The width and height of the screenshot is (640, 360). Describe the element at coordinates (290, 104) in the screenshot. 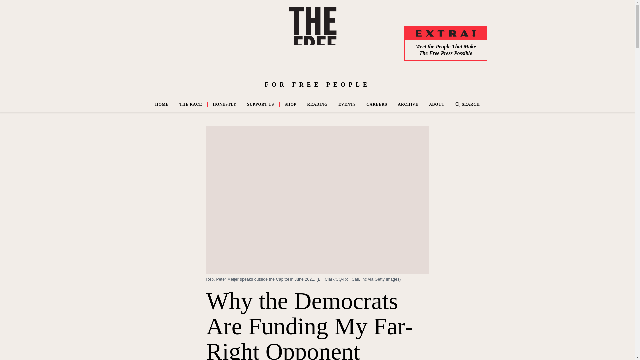

I see `SHOP` at that location.